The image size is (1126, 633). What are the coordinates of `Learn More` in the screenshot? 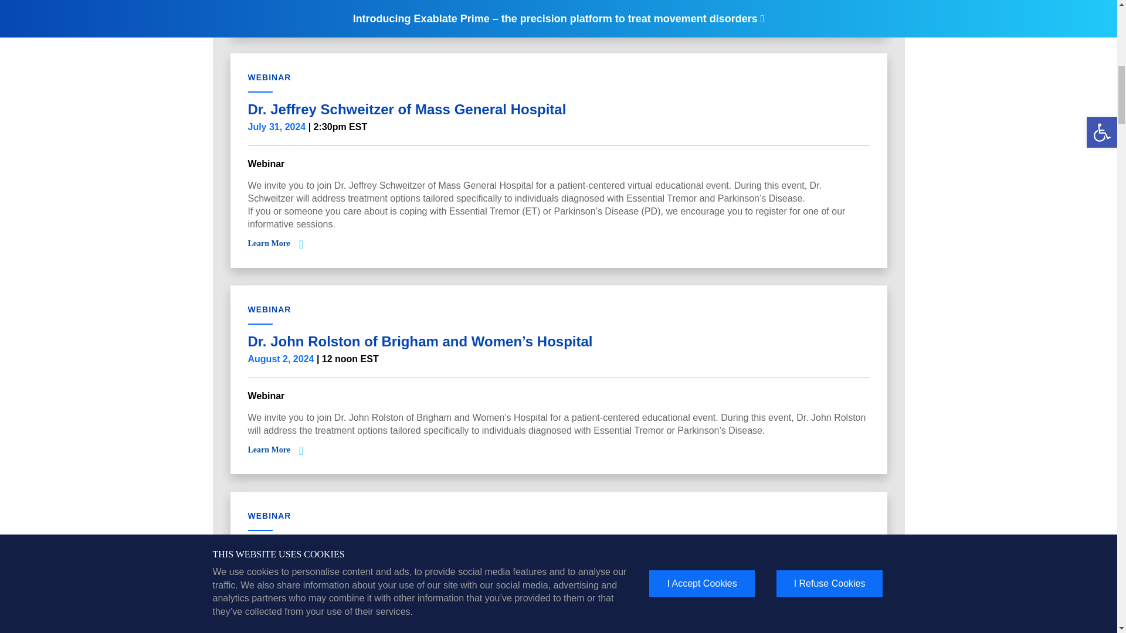 It's located at (269, 11).